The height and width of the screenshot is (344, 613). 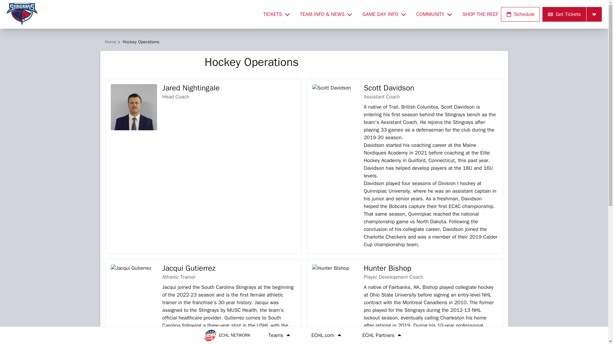 What do you see at coordinates (131, 14) in the screenshot?
I see `South Carolina Stingrays` at bounding box center [131, 14].